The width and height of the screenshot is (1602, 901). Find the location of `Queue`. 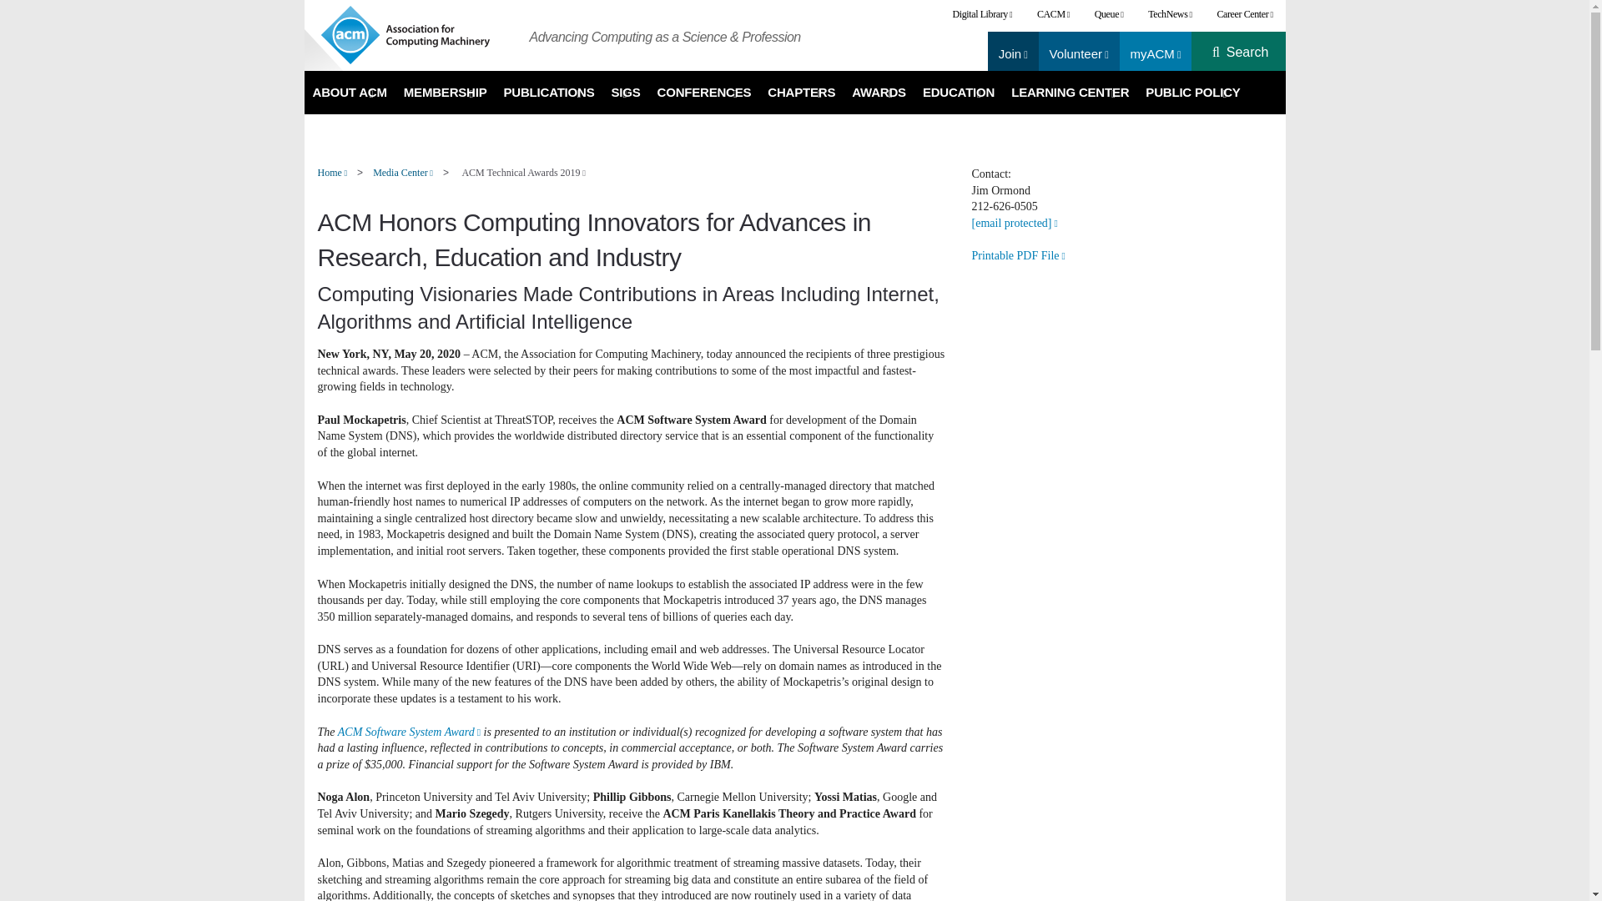

Queue is located at coordinates (1109, 14).